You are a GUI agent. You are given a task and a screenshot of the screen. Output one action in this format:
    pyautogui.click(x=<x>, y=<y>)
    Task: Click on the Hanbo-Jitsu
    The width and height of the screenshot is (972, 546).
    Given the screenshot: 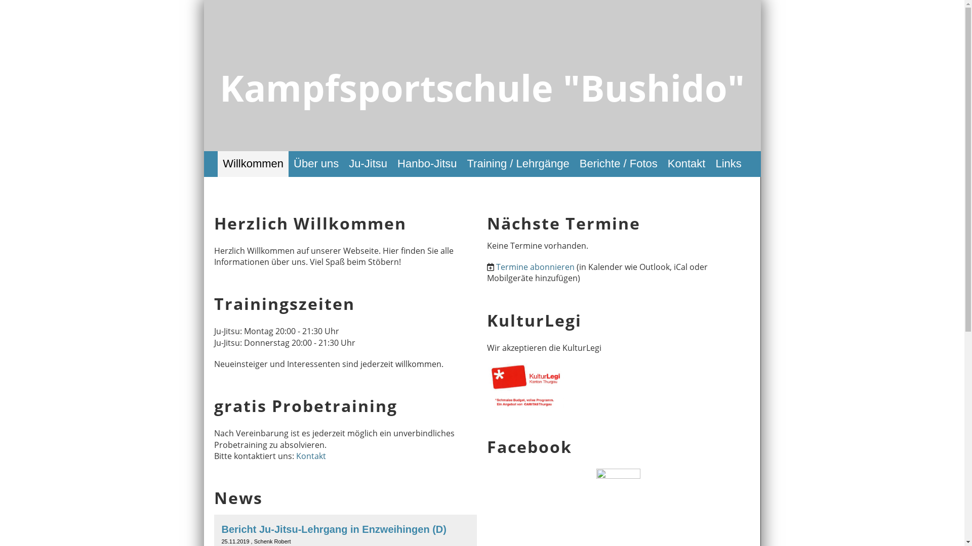 What is the action you would take?
    pyautogui.click(x=427, y=164)
    